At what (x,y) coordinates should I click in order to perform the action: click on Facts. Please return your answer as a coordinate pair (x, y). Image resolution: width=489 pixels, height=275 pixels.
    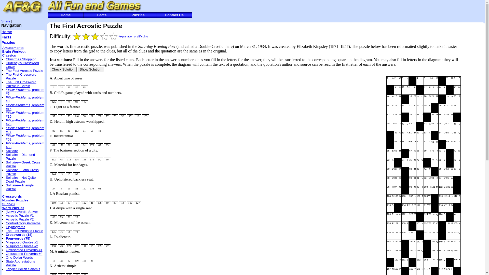
    Looking at the image, I should click on (102, 15).